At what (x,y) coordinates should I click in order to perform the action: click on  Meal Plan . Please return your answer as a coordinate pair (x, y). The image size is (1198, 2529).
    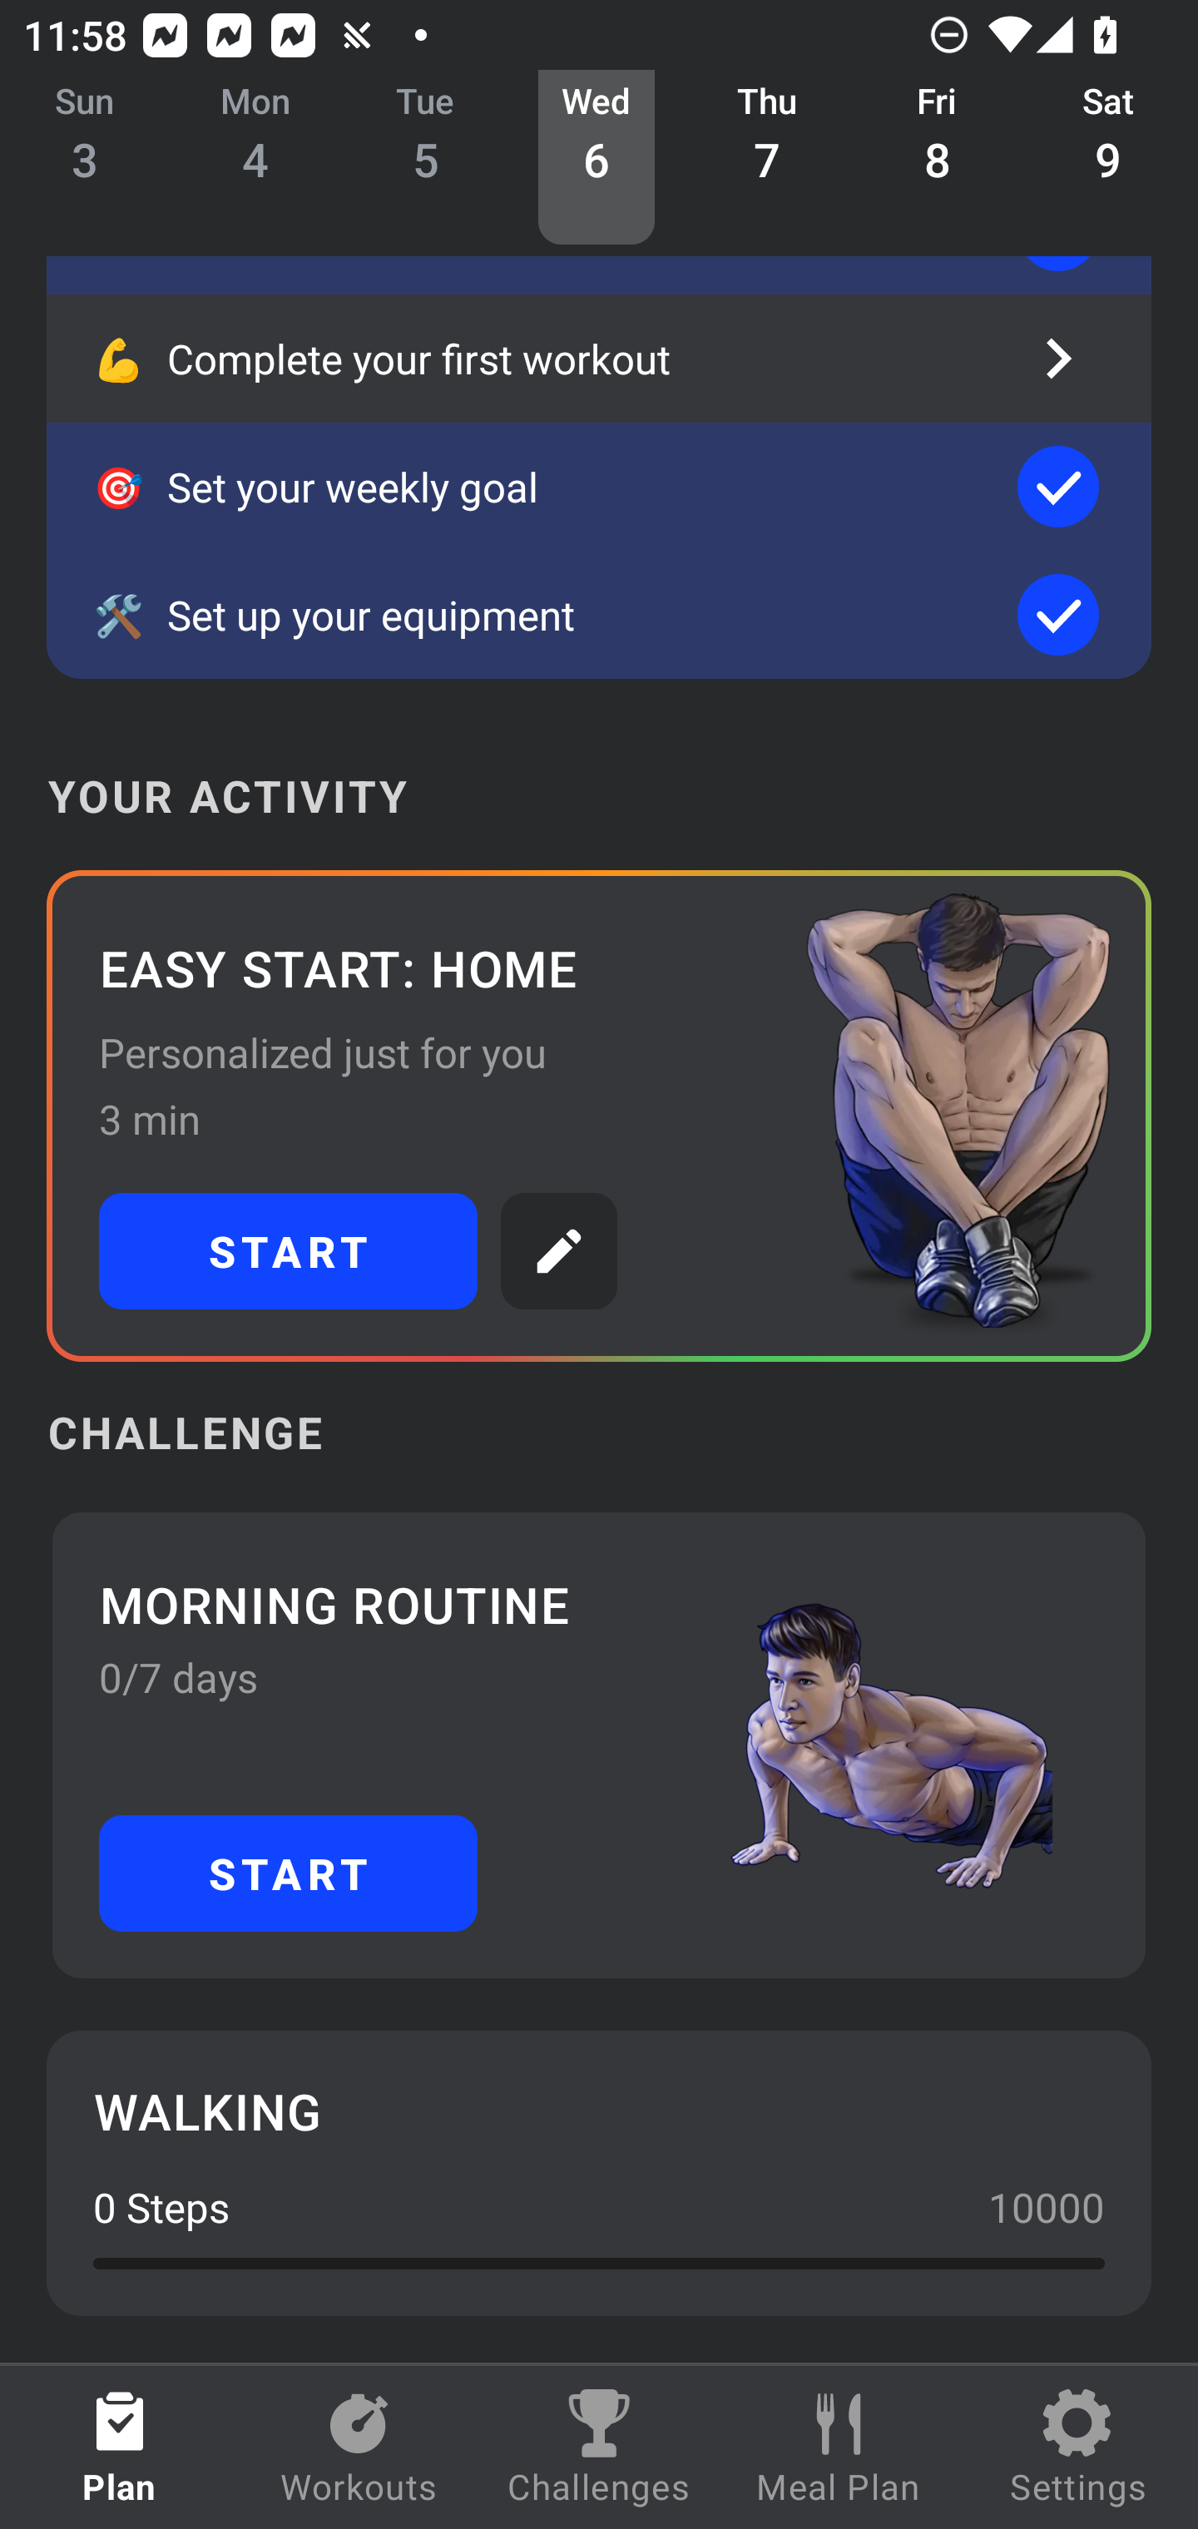
    Looking at the image, I should click on (839, 2447).